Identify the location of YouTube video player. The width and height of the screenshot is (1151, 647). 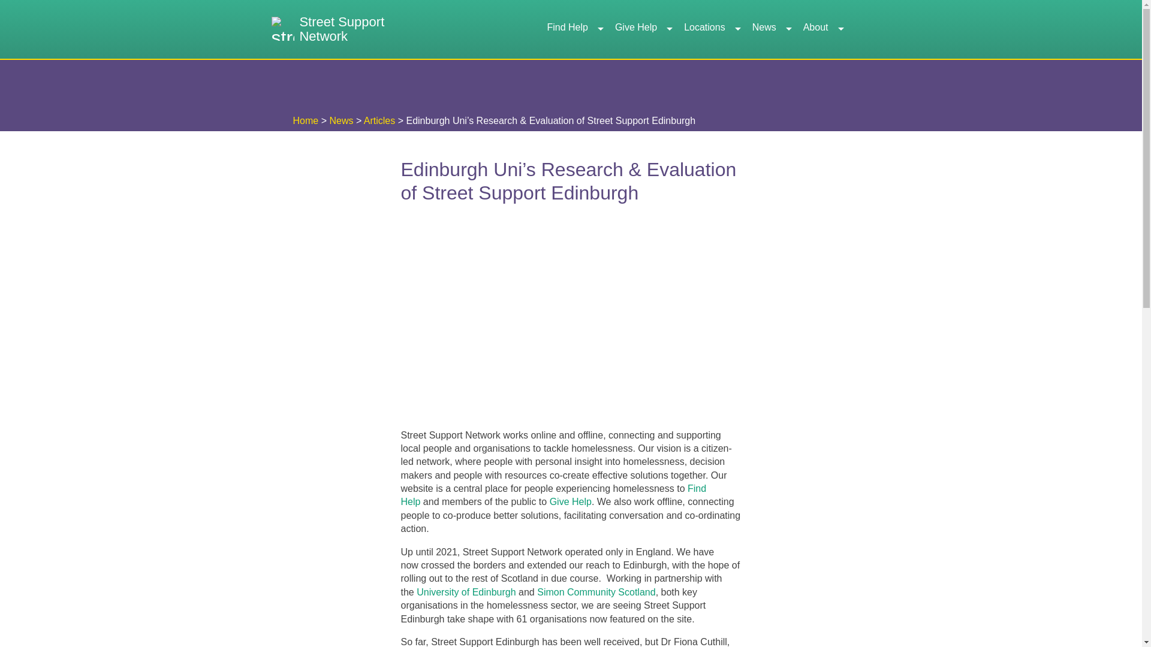
(568, 321).